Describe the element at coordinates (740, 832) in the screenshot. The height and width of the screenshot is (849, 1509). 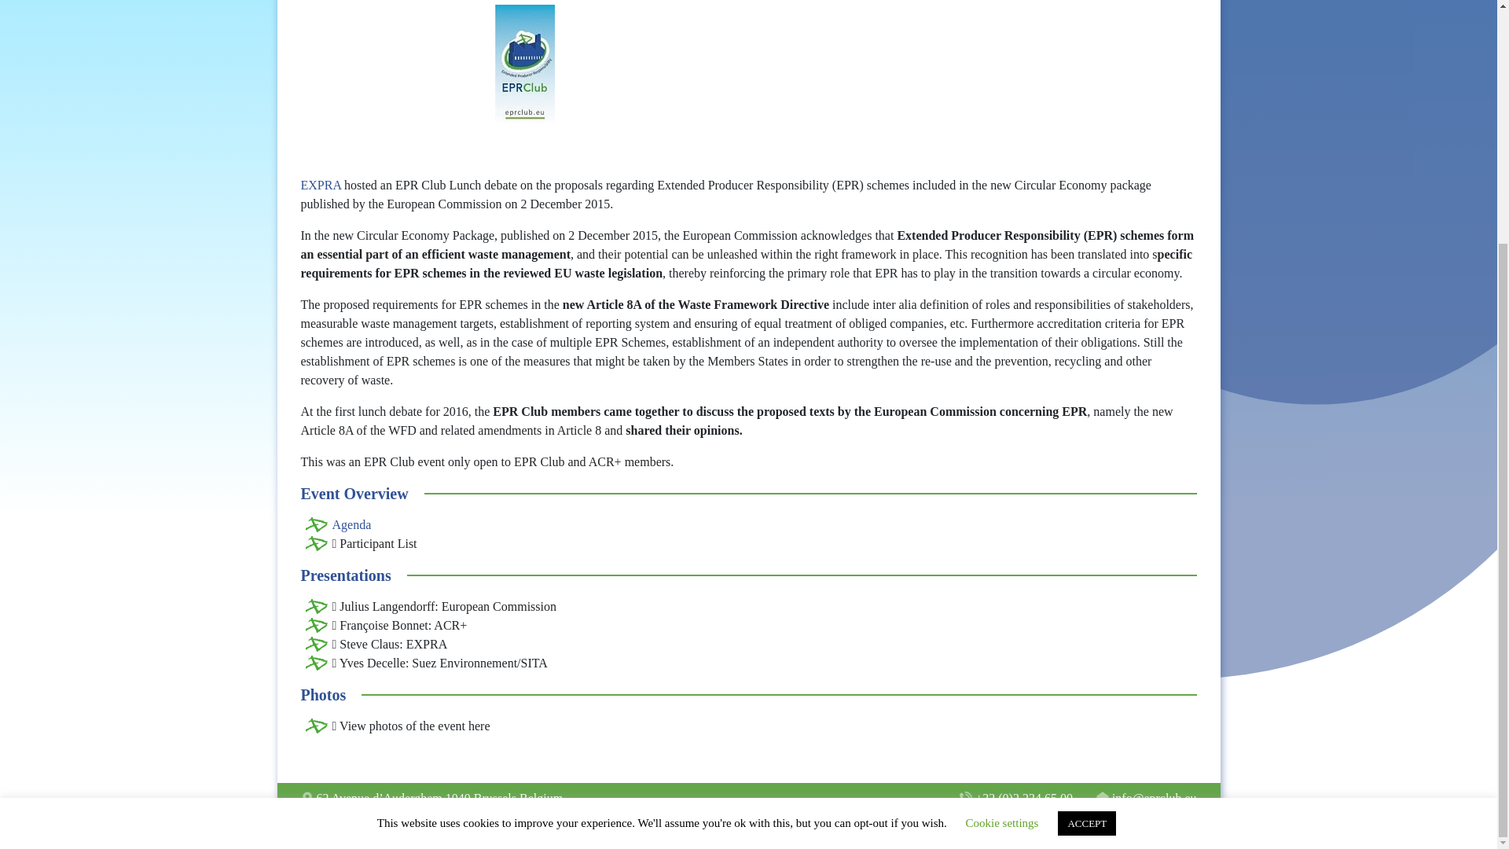
I see `Sitemap` at that location.